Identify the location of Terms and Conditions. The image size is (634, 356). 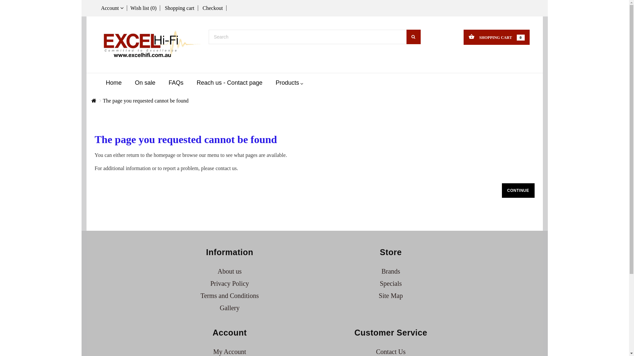
(229, 296).